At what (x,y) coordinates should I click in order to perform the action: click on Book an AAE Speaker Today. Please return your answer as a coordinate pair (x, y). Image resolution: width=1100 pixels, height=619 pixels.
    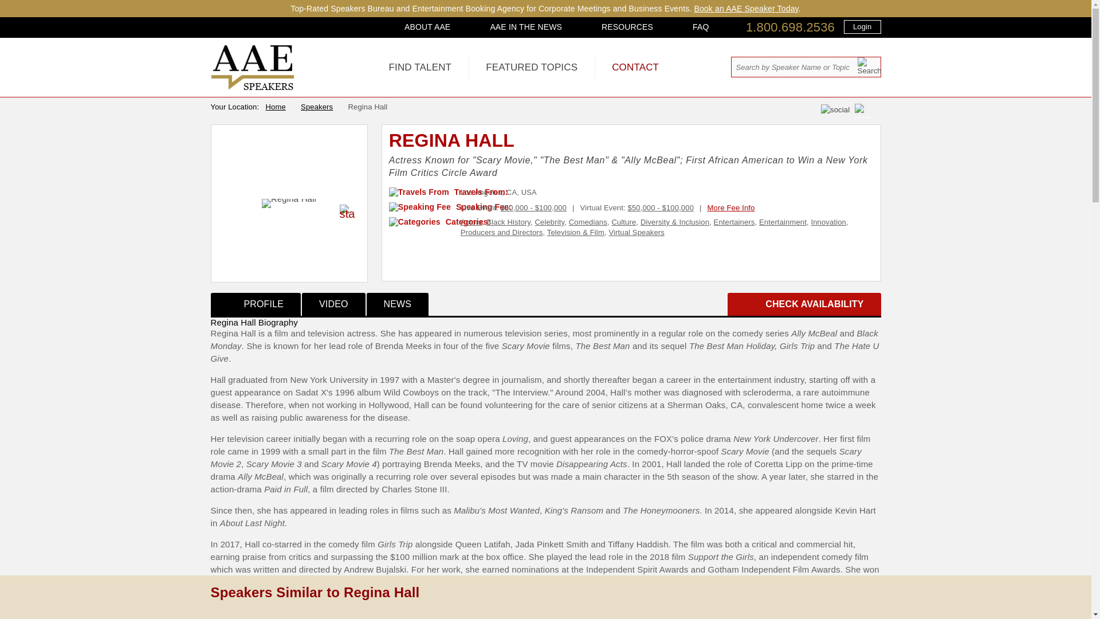
    Looking at the image, I should click on (746, 8).